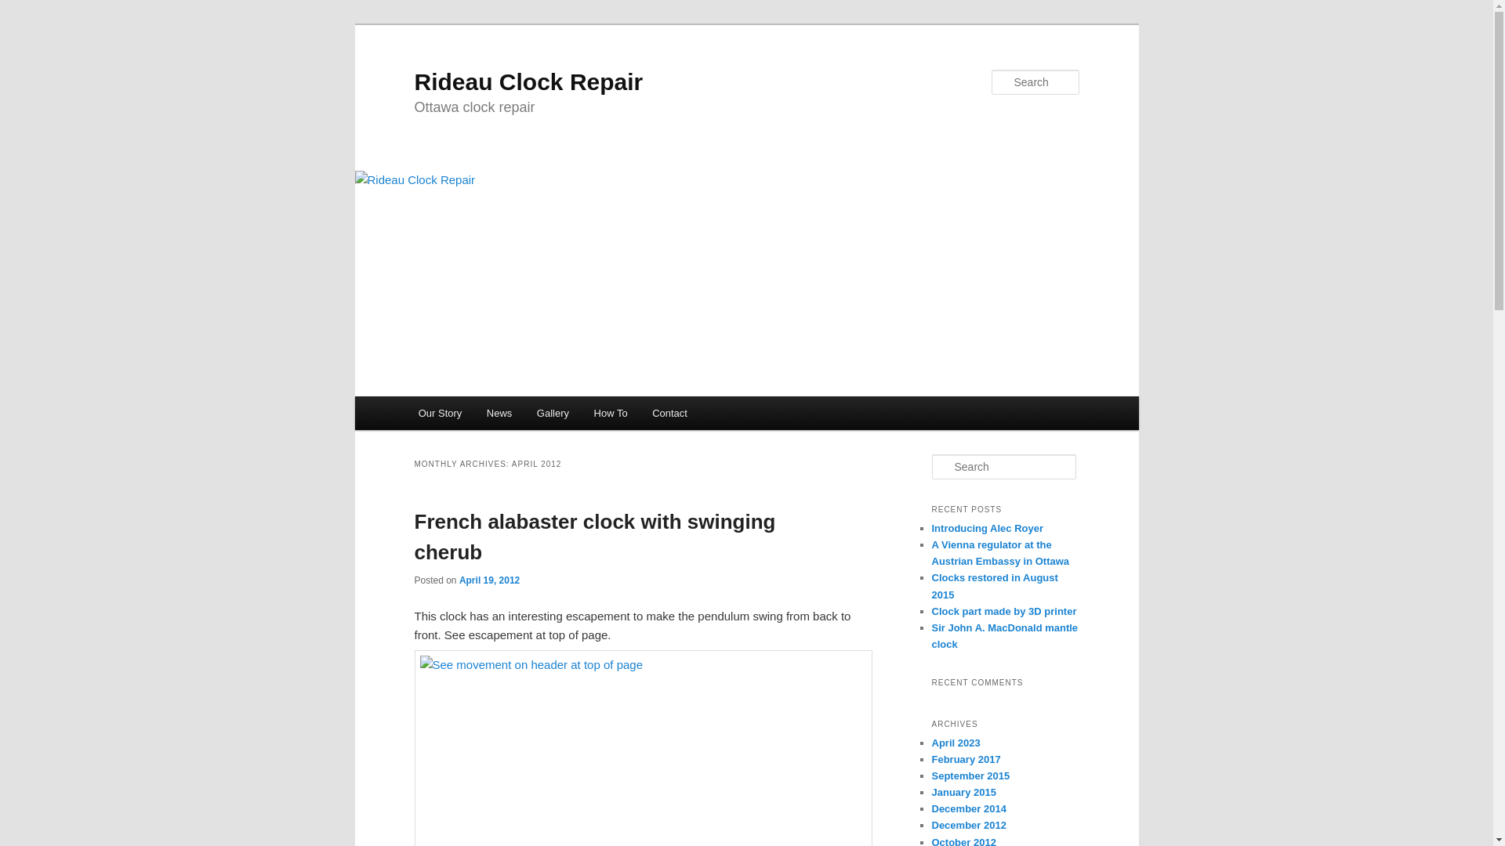 The image size is (1505, 846). Describe the element at coordinates (499, 413) in the screenshot. I see `News` at that location.